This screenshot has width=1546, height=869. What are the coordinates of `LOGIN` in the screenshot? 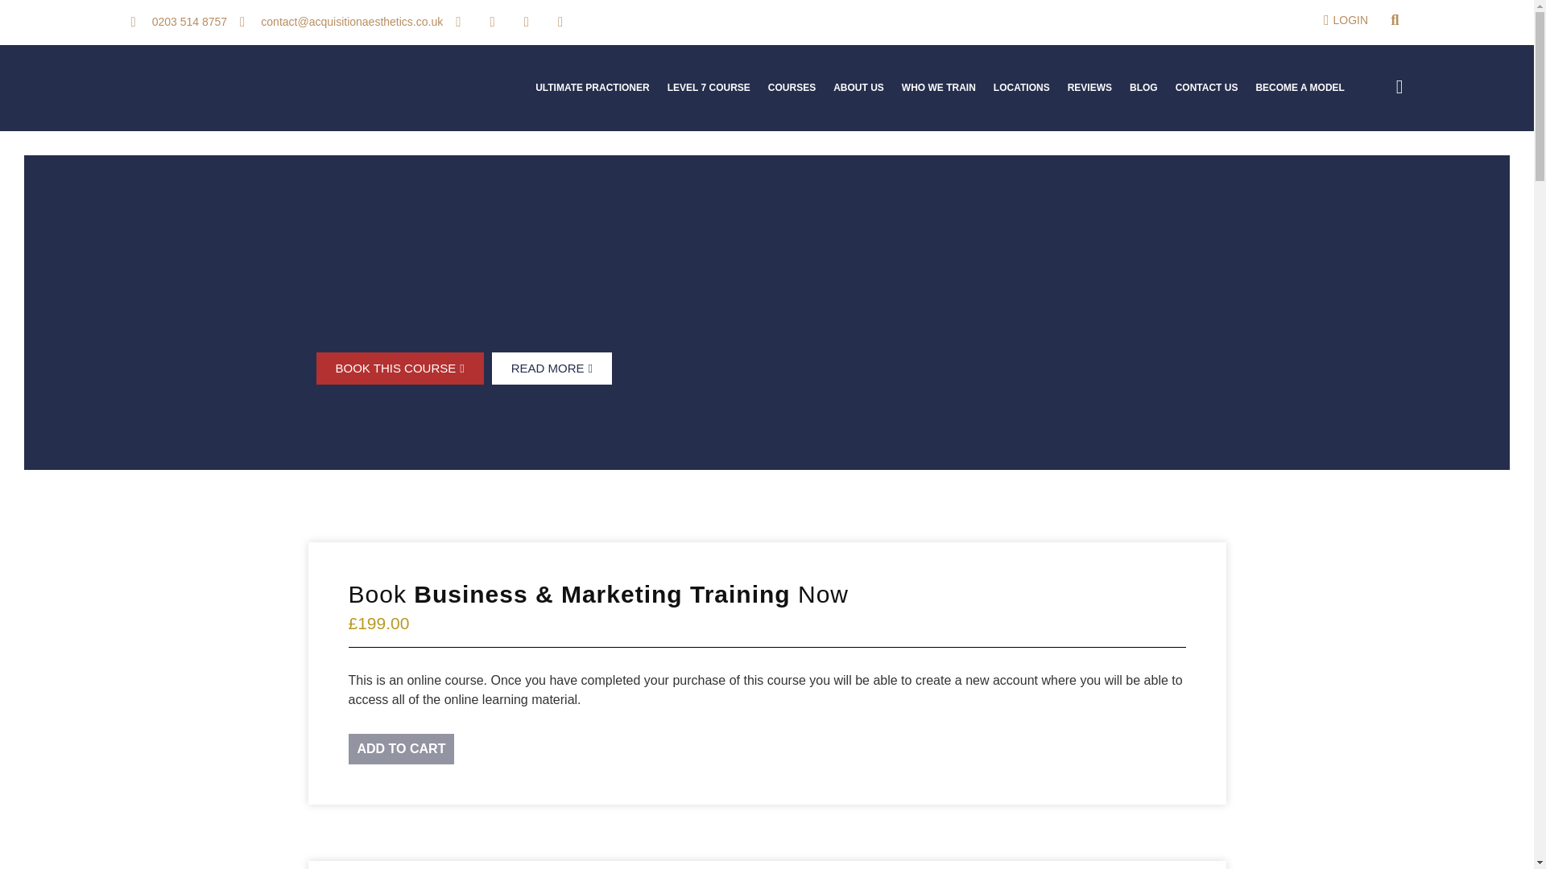 It's located at (1340, 20).